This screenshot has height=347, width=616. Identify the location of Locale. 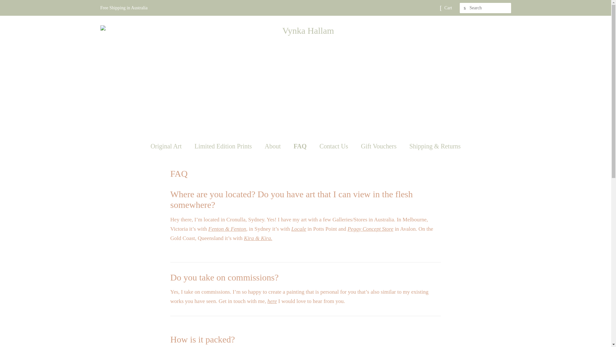
(299, 229).